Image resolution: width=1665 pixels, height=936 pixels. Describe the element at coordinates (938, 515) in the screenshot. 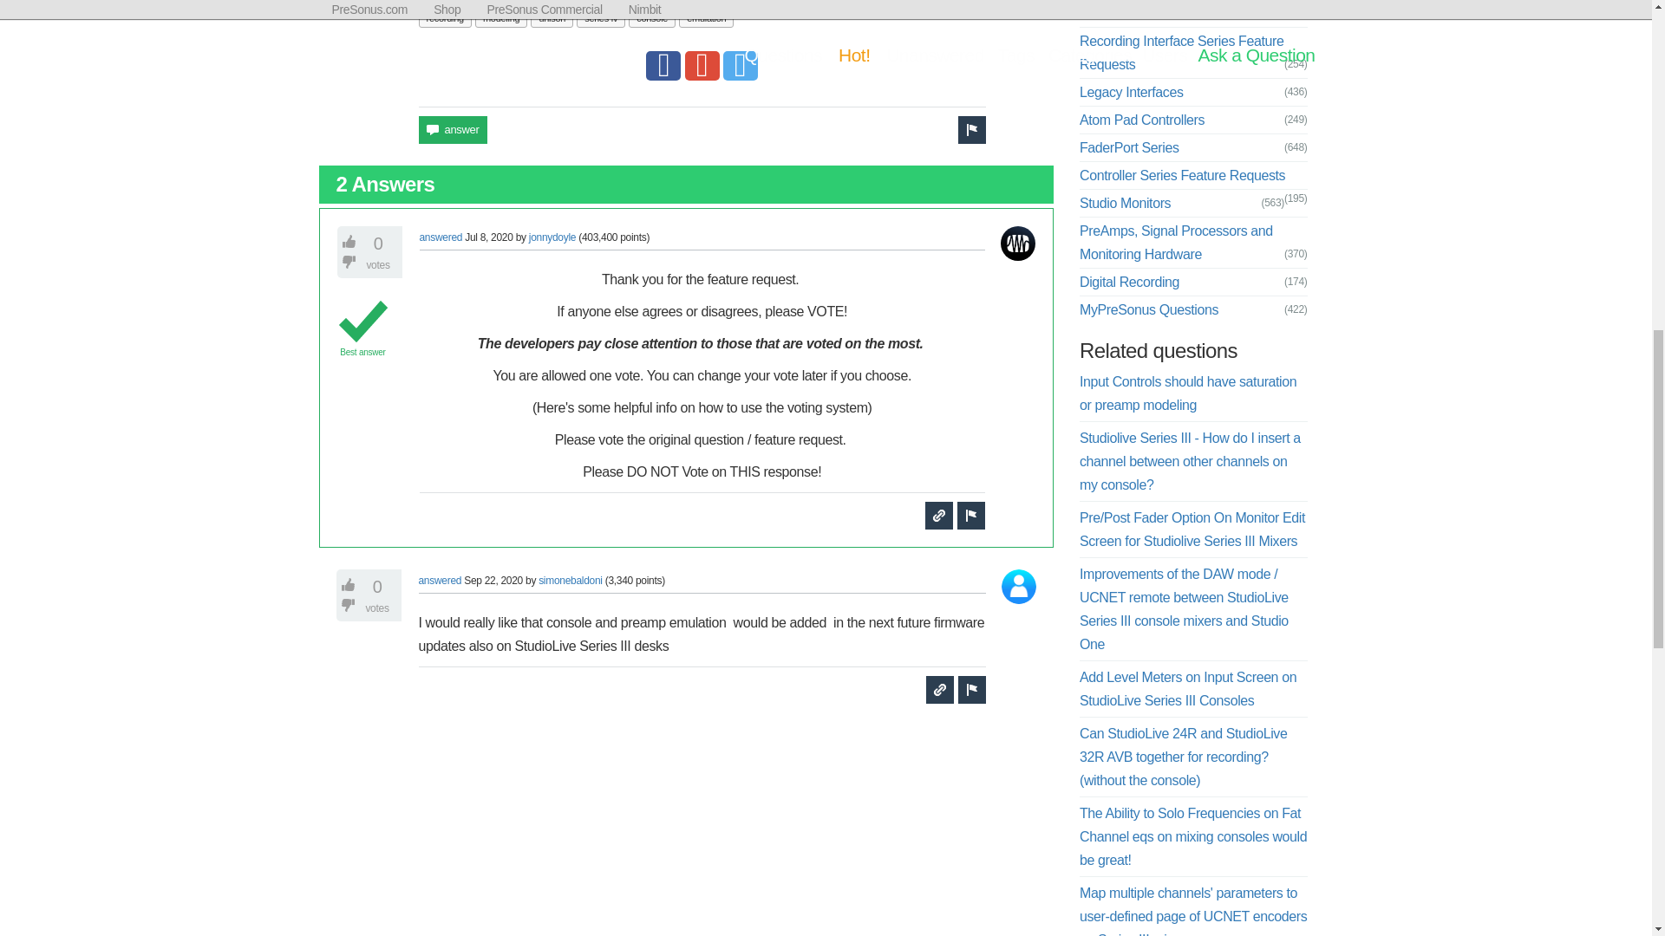

I see `ask related question` at that location.